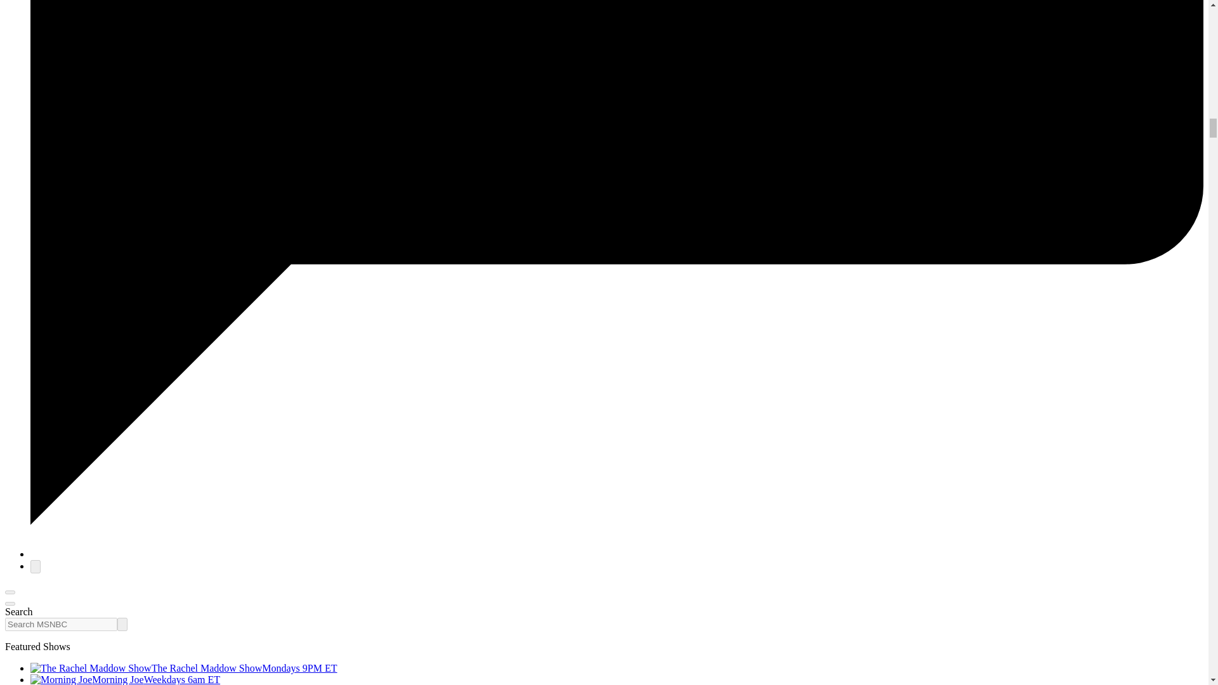 This screenshot has height=685, width=1218. What do you see at coordinates (126, 679) in the screenshot?
I see `Morning JoeWeekdays 6am ET` at bounding box center [126, 679].